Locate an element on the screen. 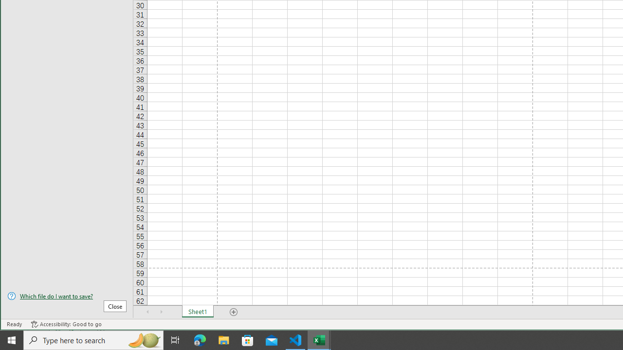 This screenshot has height=350, width=623. File Explorer is located at coordinates (224, 340).